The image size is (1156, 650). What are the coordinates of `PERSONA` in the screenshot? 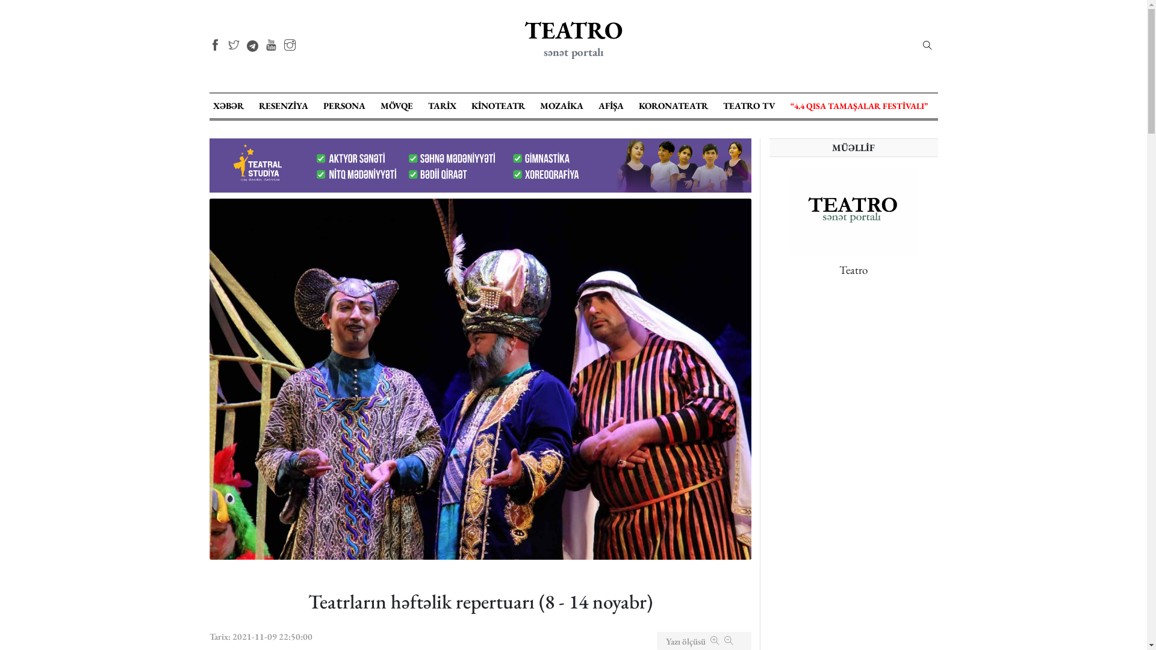 It's located at (344, 106).